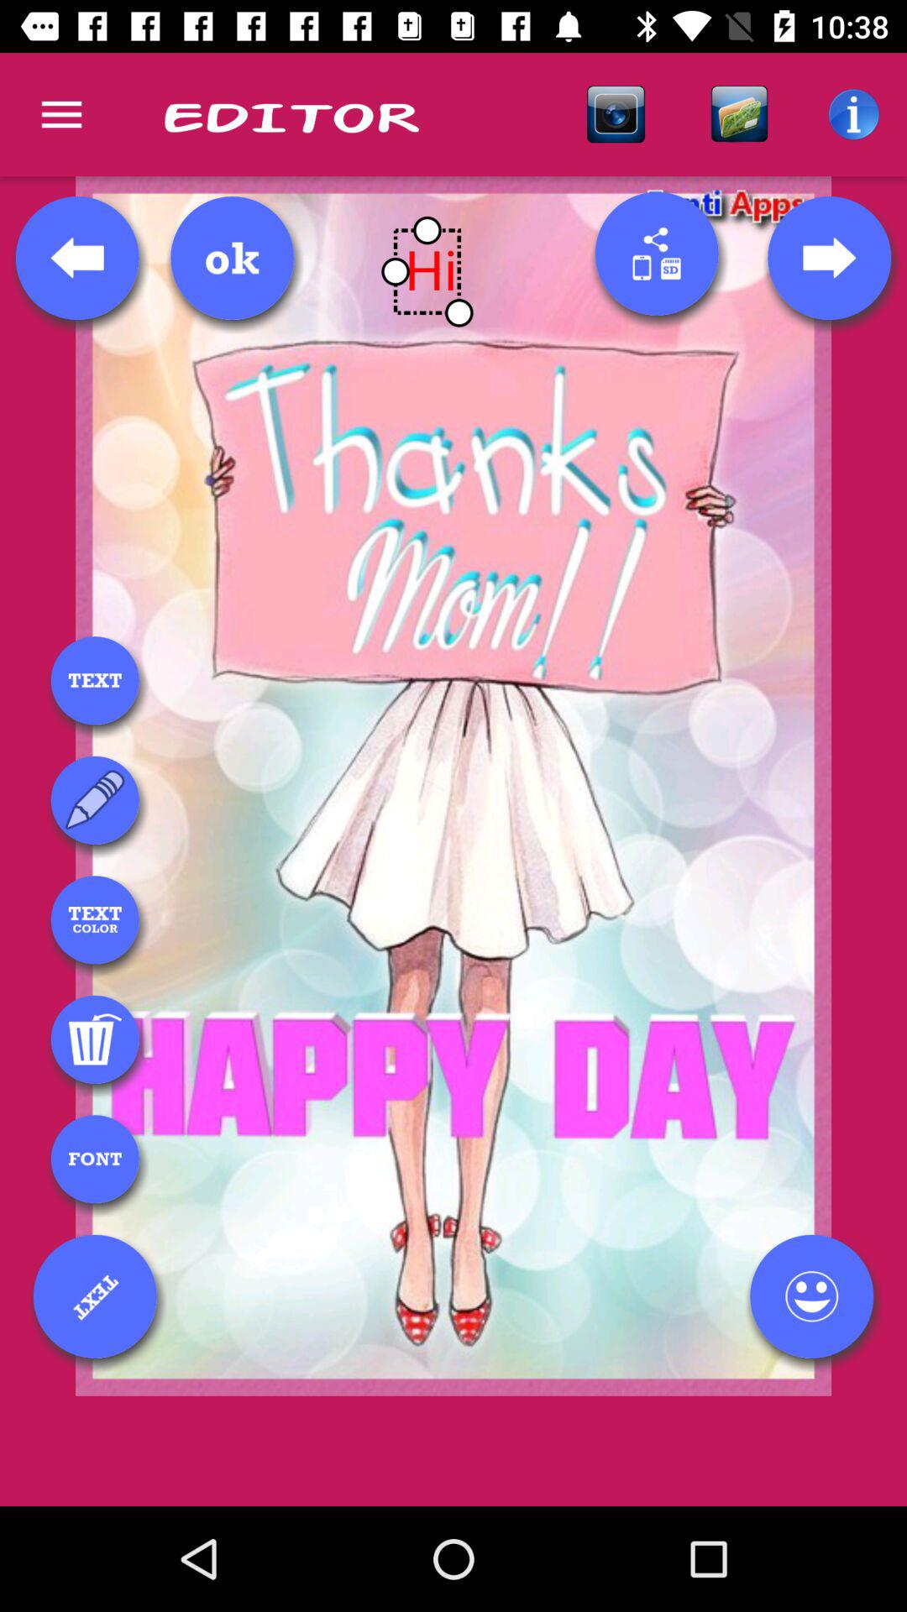 The width and height of the screenshot is (907, 1612). Describe the element at coordinates (95, 1039) in the screenshot. I see `delete photo` at that location.